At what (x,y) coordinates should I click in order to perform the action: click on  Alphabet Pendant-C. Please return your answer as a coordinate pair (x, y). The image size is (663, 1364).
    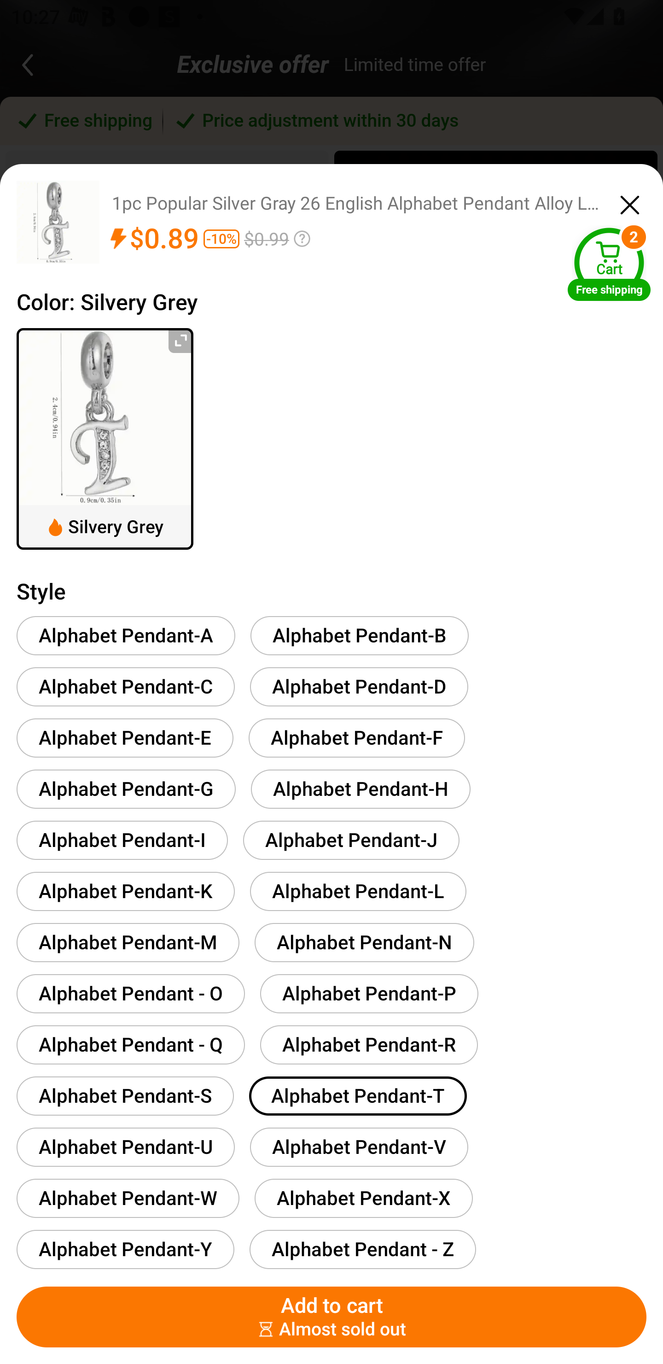
    Looking at the image, I should click on (125, 687).